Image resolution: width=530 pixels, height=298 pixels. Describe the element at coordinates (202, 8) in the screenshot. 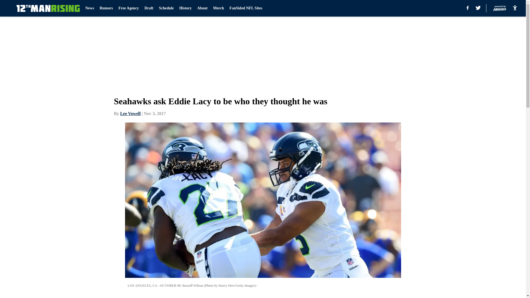

I see `About` at that location.